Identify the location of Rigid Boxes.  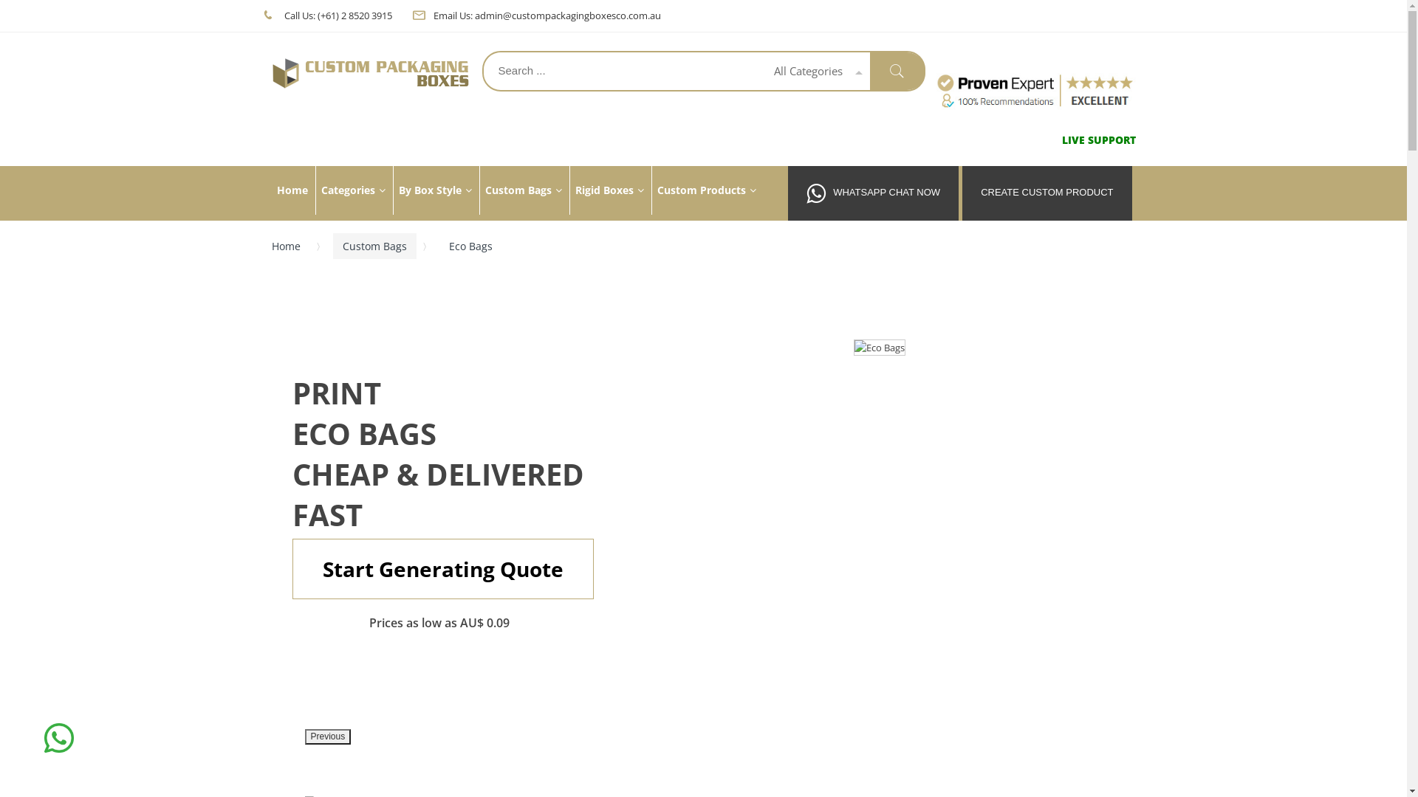
(609, 190).